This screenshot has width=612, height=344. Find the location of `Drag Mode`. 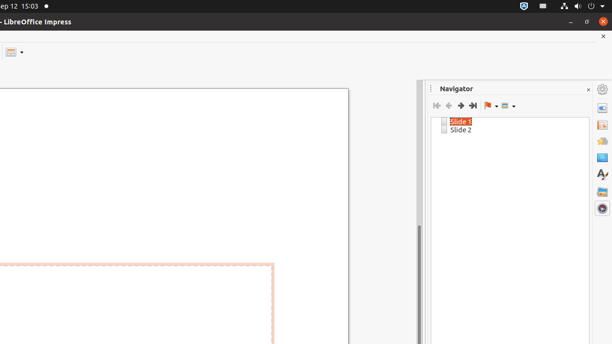

Drag Mode is located at coordinates (491, 106).